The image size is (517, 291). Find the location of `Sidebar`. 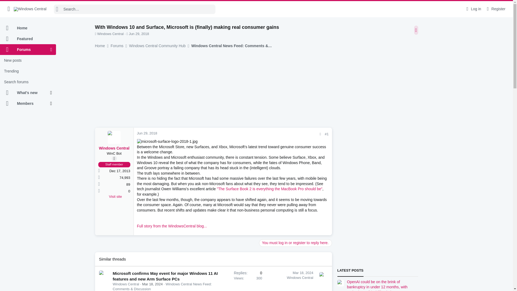

Sidebar is located at coordinates (416, 30).